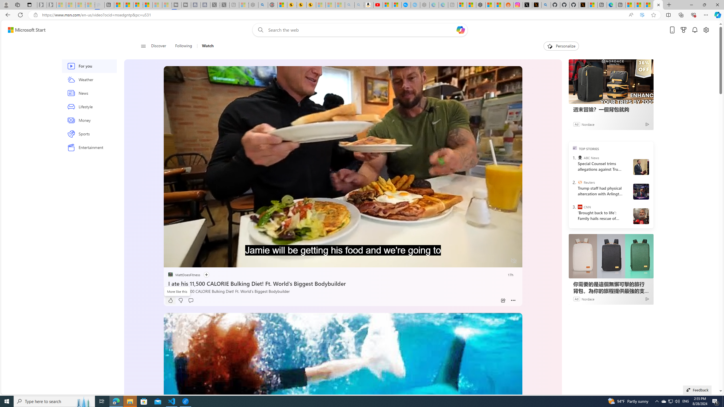 The width and height of the screenshot is (724, 407). I want to click on Start the conversation, so click(191, 300).